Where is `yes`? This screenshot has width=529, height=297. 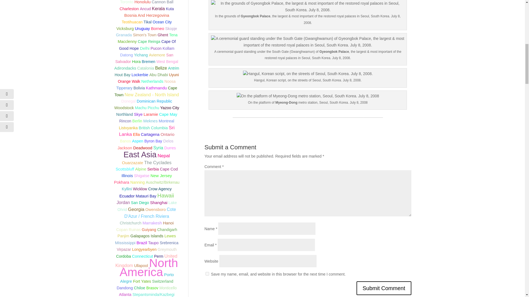 yes is located at coordinates (207, 274).